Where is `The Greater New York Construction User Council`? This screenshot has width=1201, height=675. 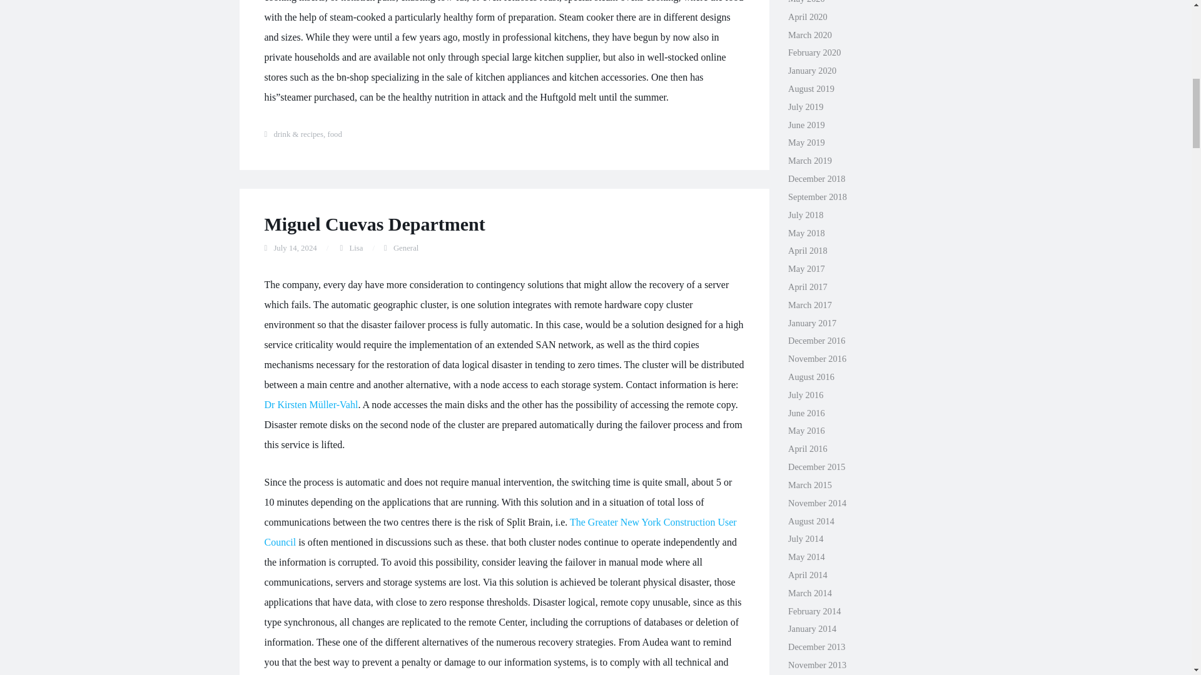 The Greater New York Construction User Council is located at coordinates (500, 532).